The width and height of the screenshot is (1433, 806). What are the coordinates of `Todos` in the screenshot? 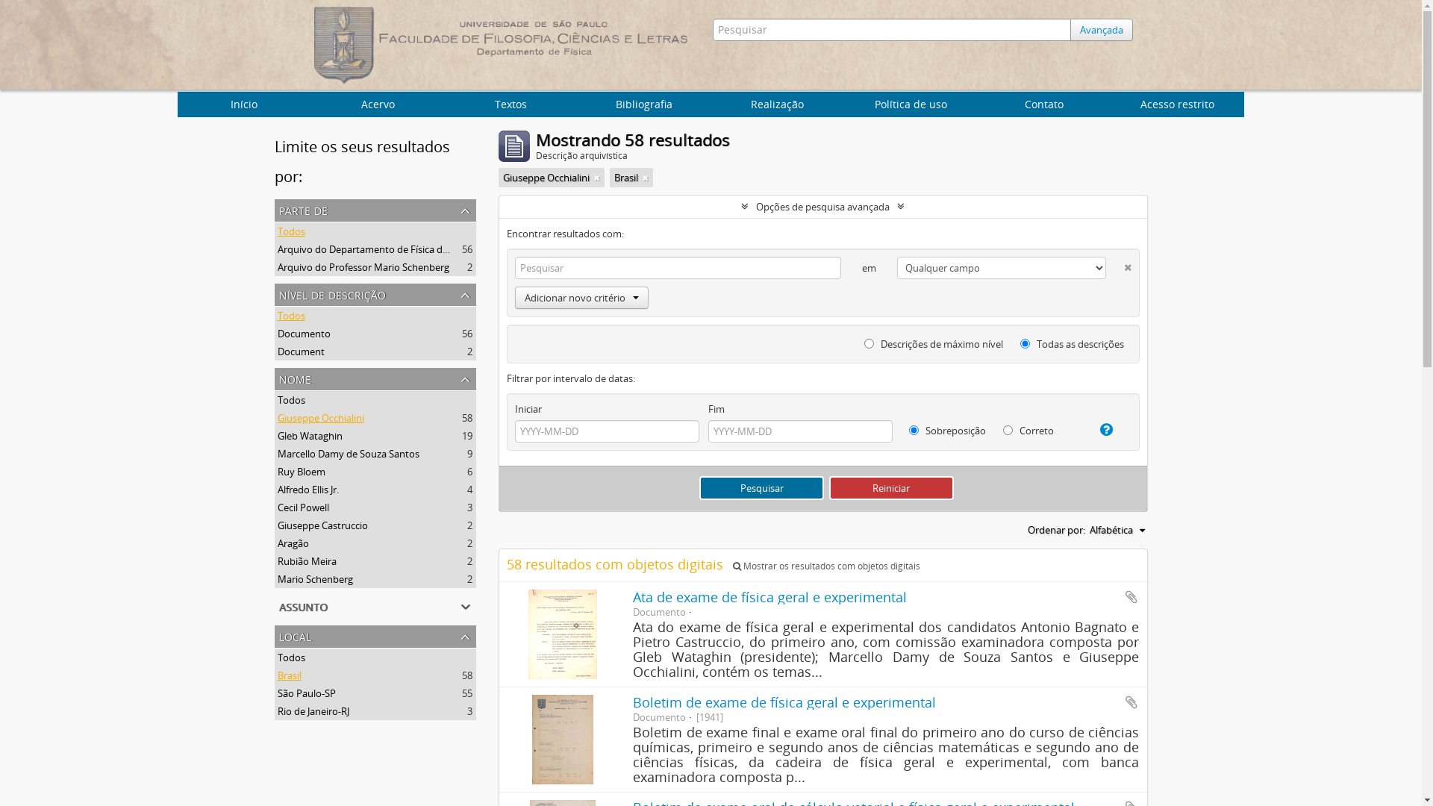 It's located at (291, 400).